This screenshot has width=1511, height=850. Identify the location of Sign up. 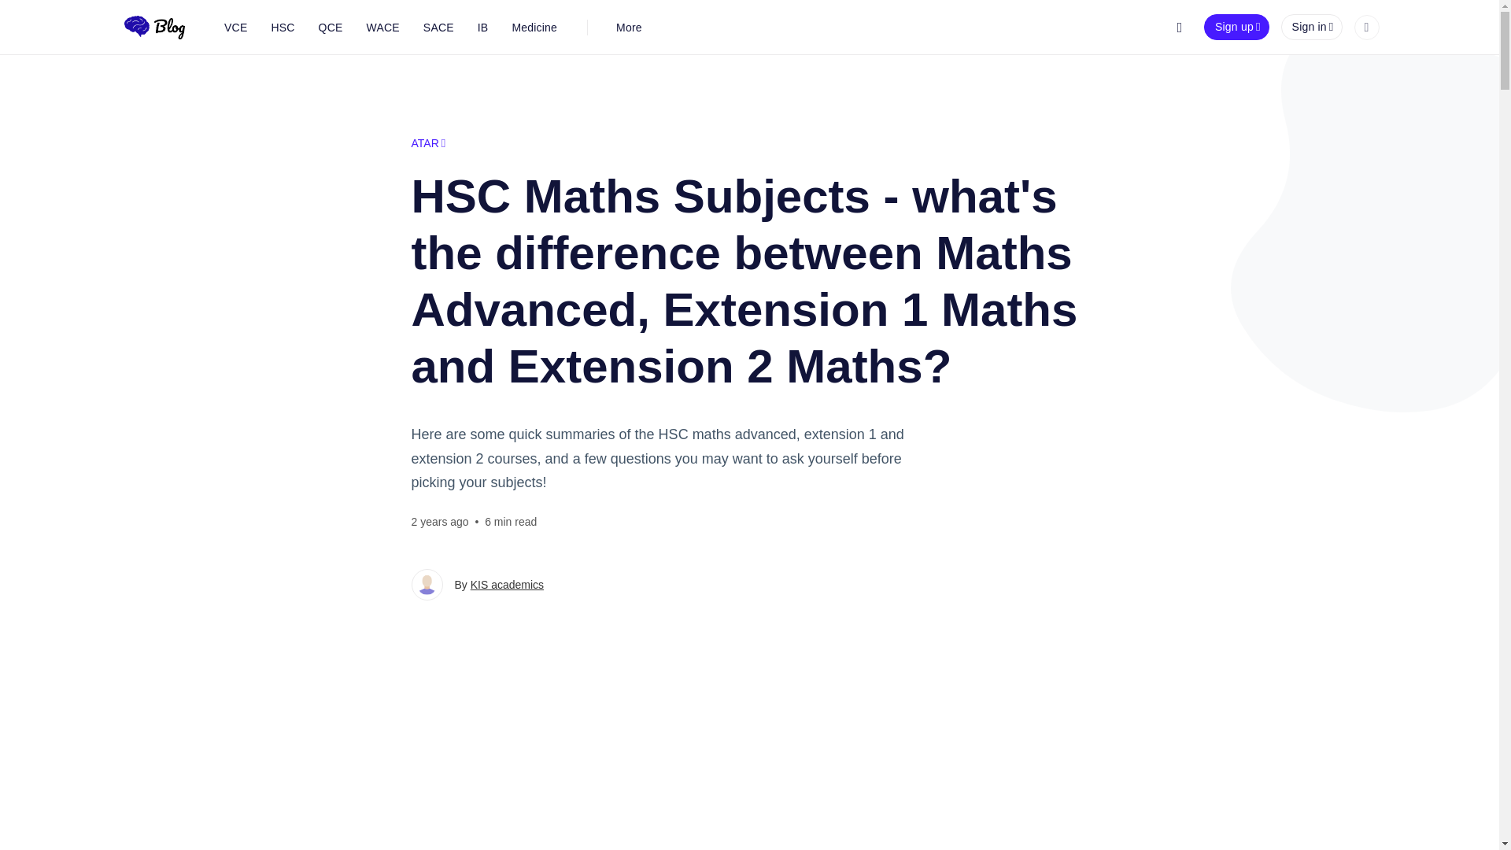
(1236, 27).